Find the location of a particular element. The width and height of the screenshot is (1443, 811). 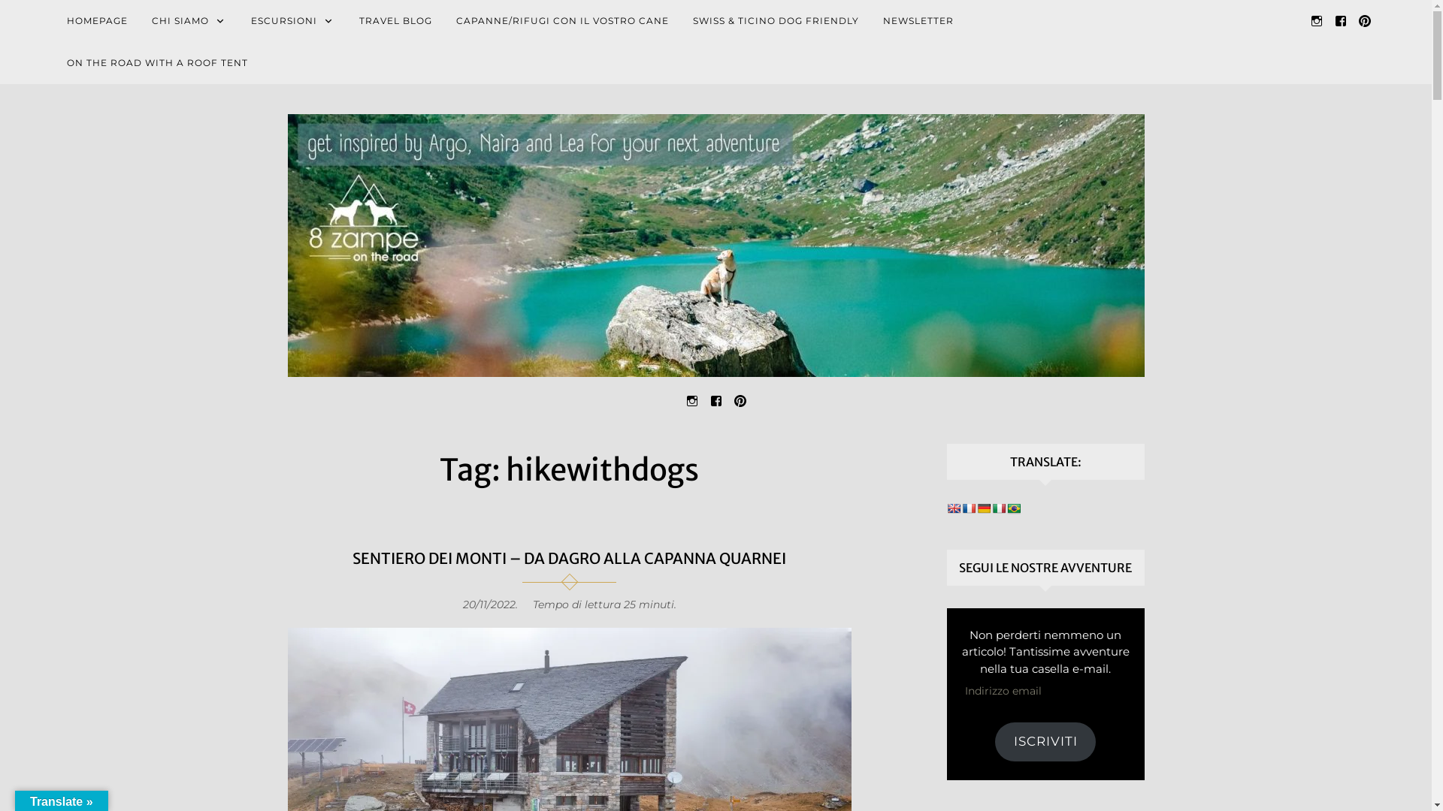

Portuguese is located at coordinates (1014, 508).